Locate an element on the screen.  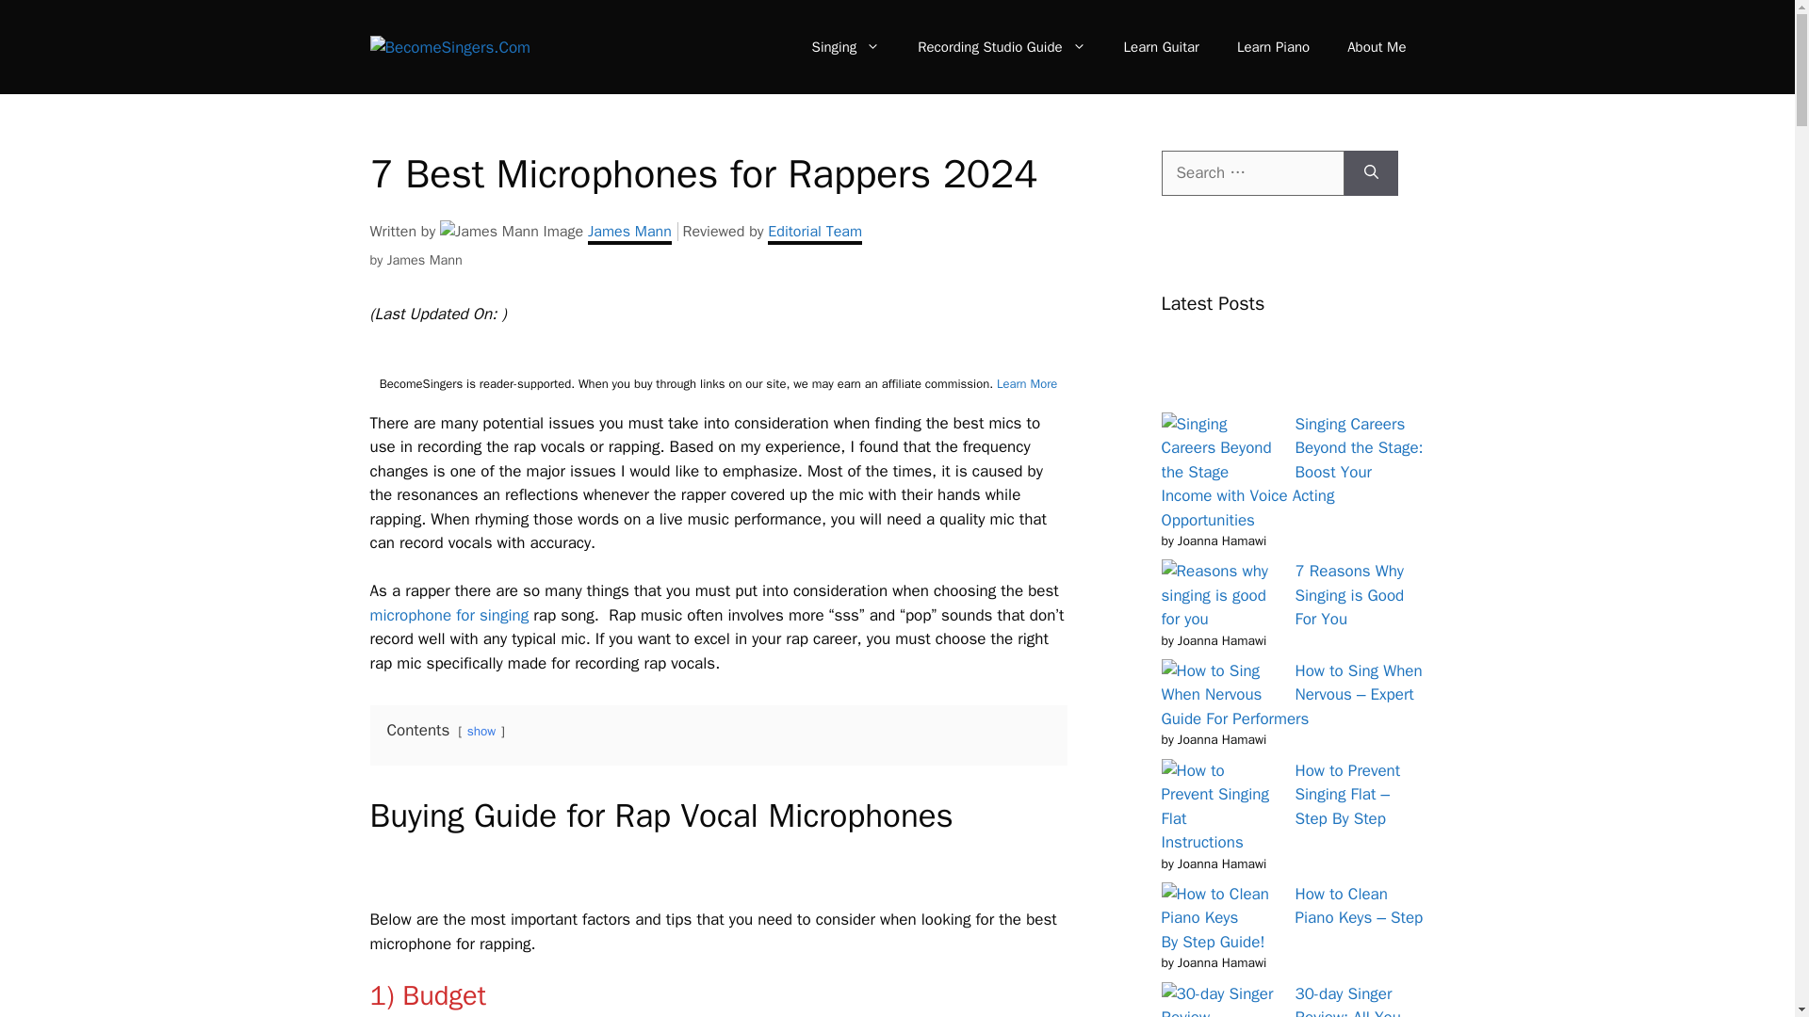
Singing is located at coordinates (846, 47).